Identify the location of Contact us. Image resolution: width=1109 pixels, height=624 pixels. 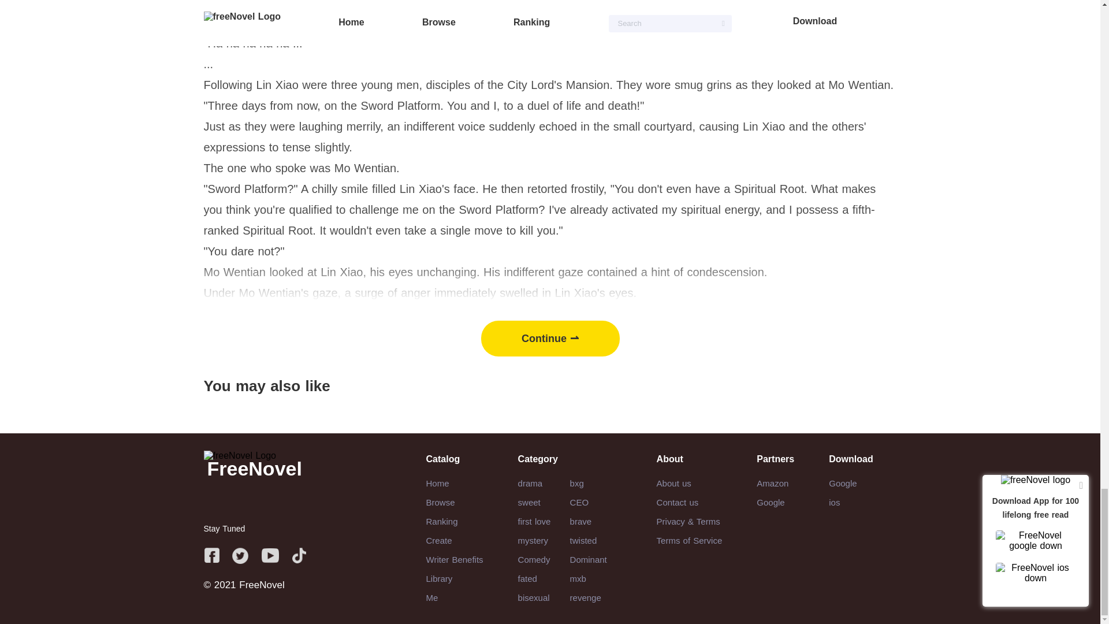
(677, 502).